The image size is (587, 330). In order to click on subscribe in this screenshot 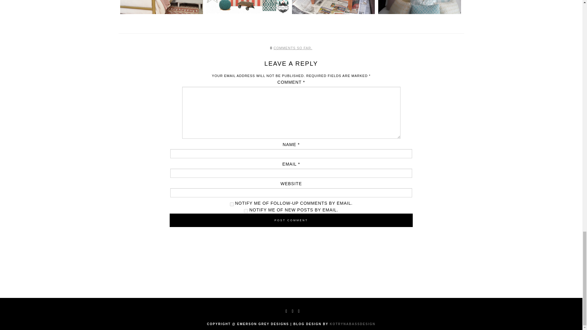, I will do `click(246, 211)`.